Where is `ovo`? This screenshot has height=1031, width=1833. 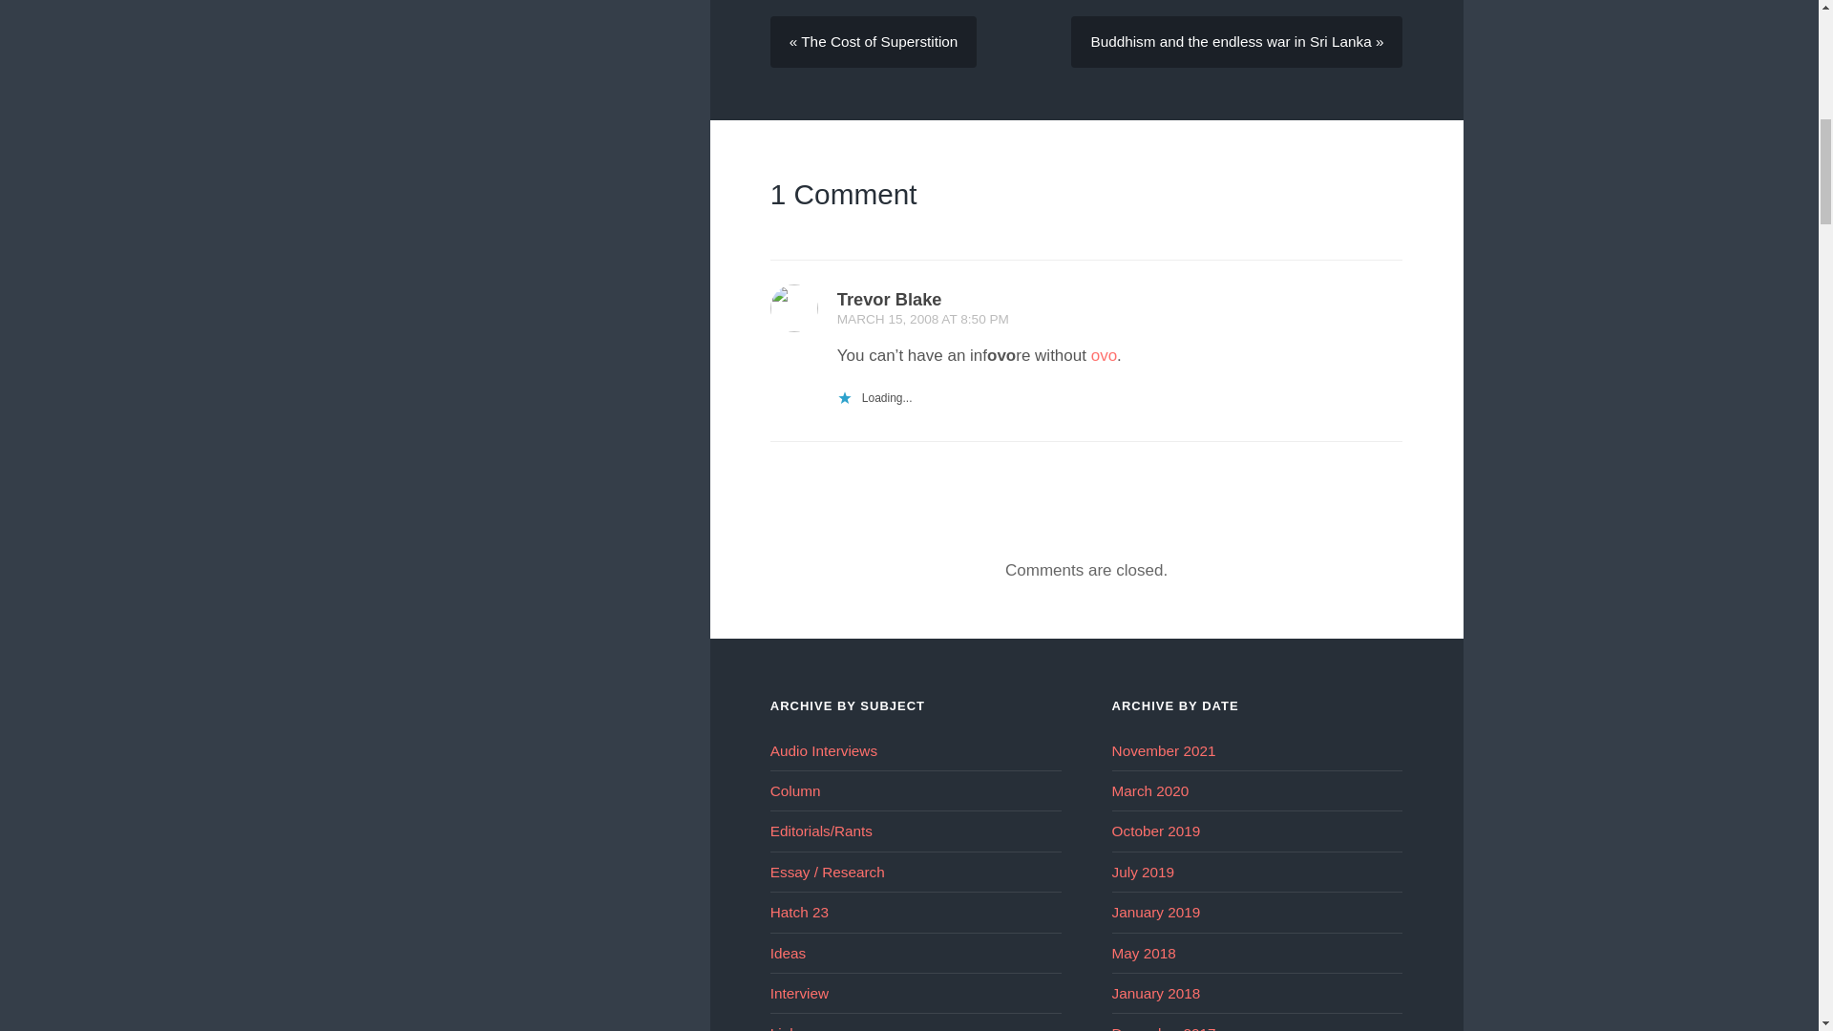 ovo is located at coordinates (1104, 355).